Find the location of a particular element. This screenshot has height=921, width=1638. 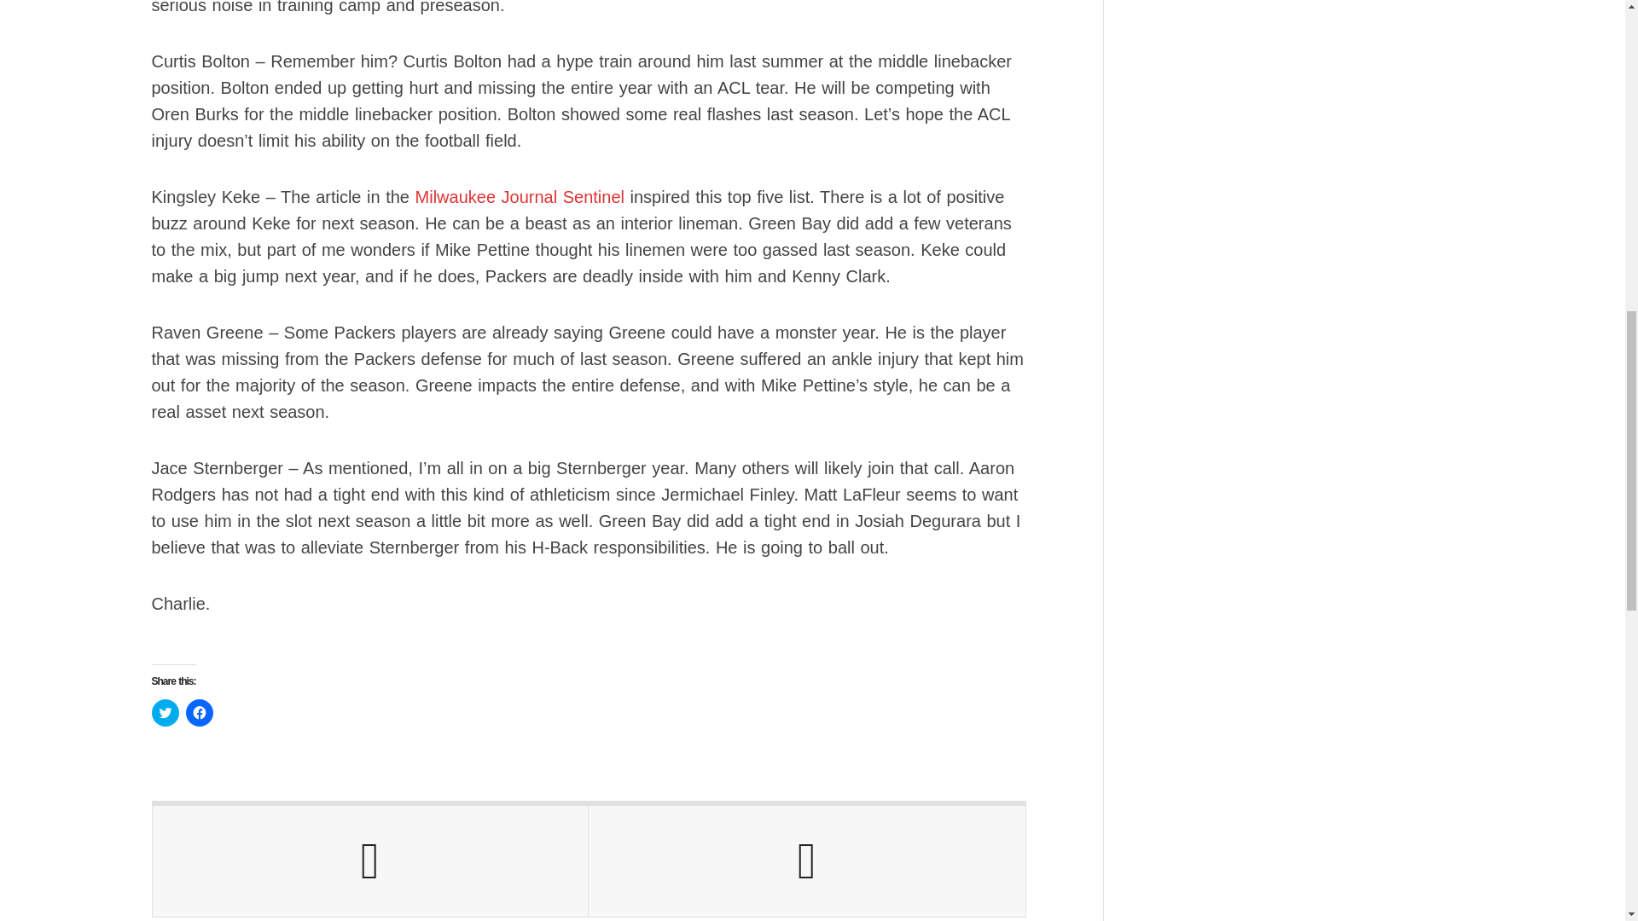

Milwaukee Journal Sentinel is located at coordinates (517, 196).